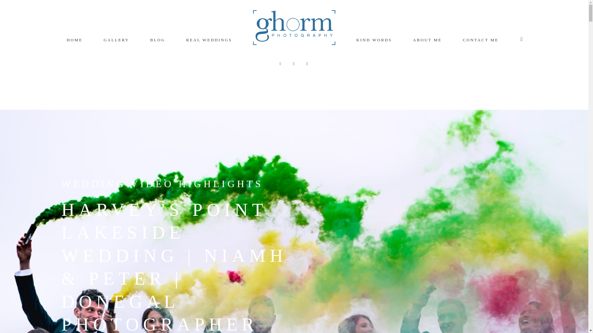 The image size is (593, 333). What do you see at coordinates (427, 40) in the screenshot?
I see `ABOUT ME` at bounding box center [427, 40].